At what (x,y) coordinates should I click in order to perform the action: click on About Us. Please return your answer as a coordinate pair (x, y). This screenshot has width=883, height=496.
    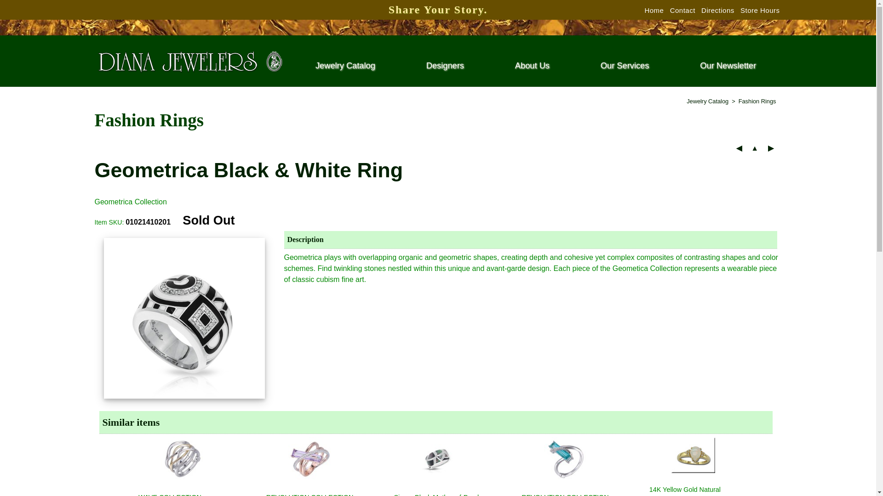
    Looking at the image, I should click on (532, 65).